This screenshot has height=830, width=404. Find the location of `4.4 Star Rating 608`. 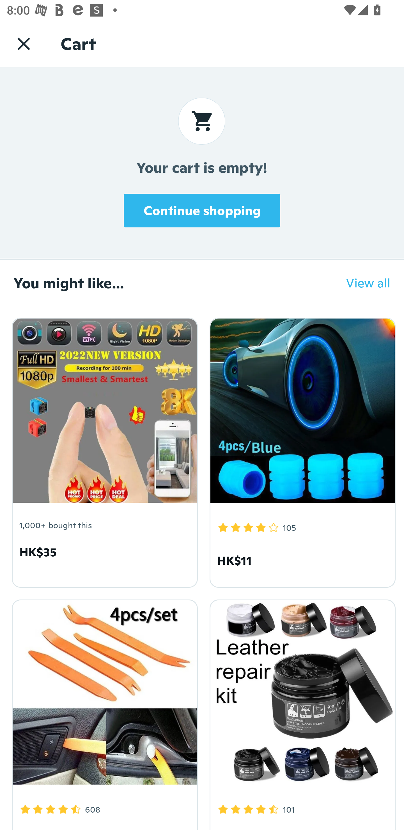

4.4 Star Rating 608 is located at coordinates (103, 713).